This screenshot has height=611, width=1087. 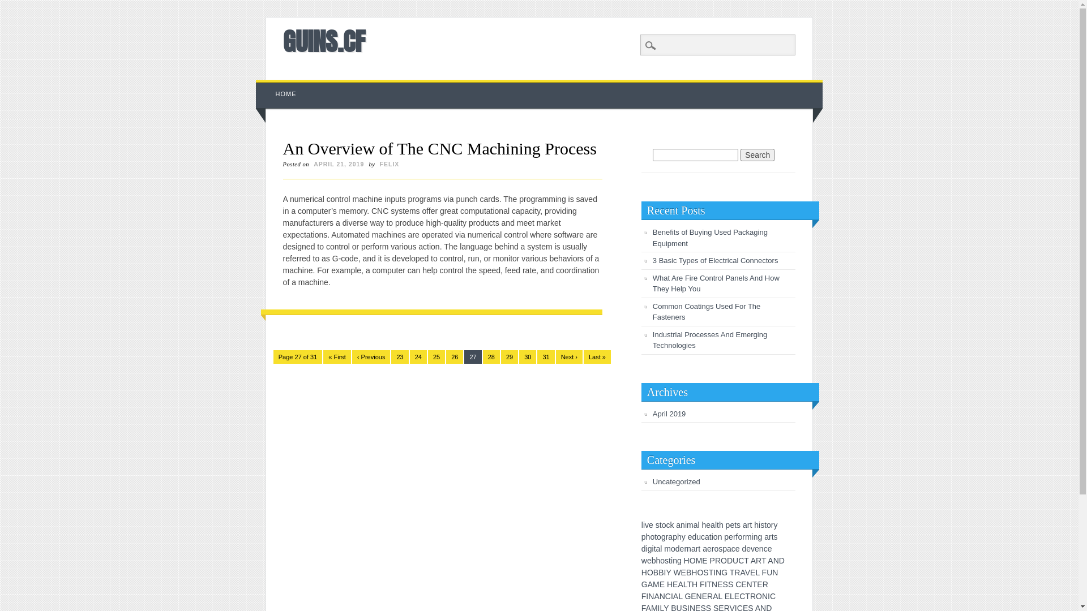 I want to click on A, so click(x=753, y=561).